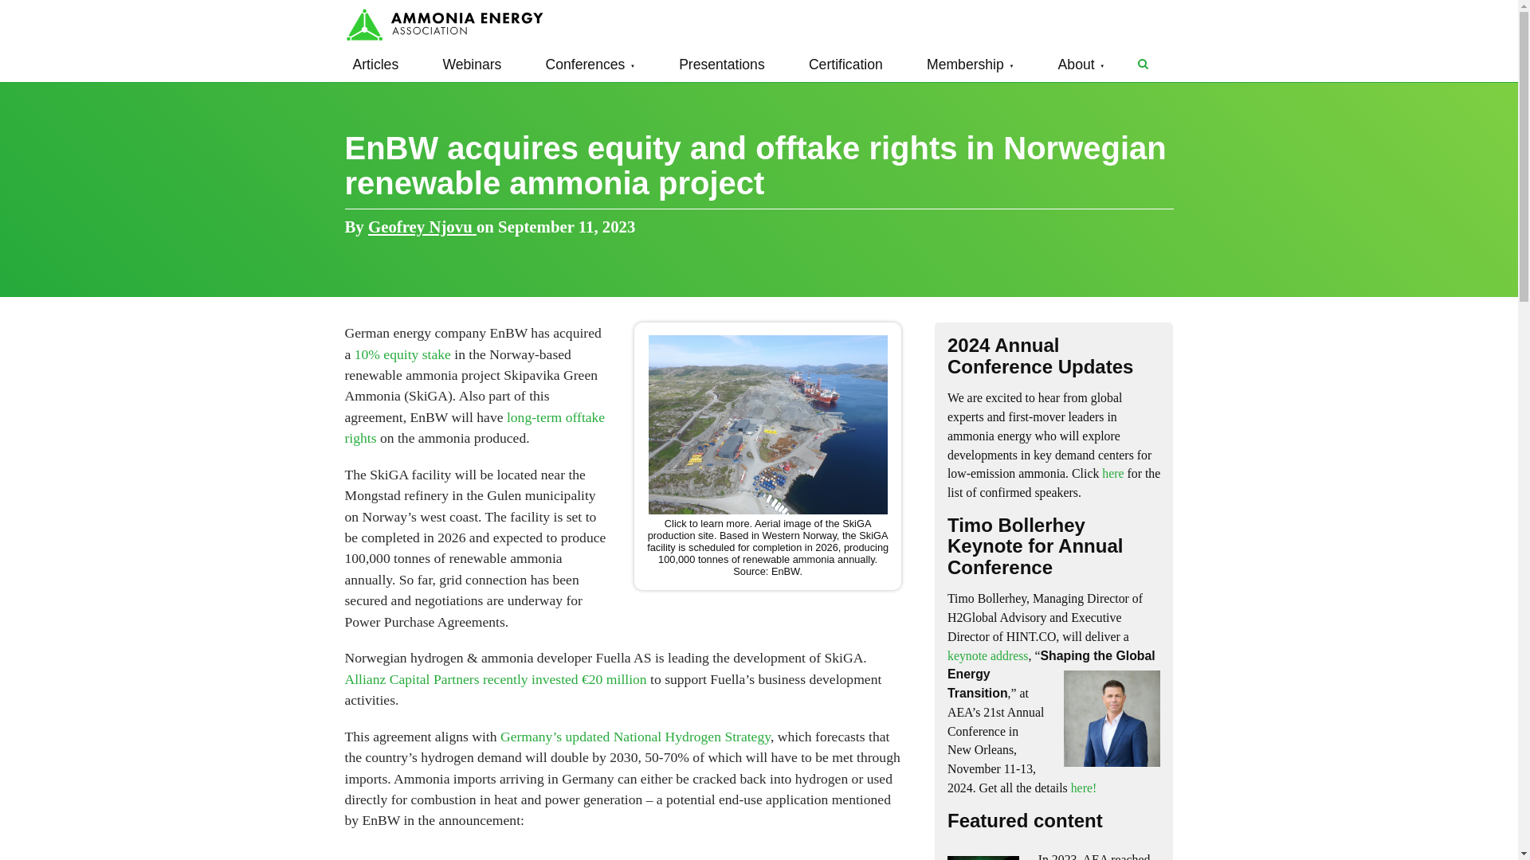  Describe the element at coordinates (1143, 64) in the screenshot. I see `Search` at that location.